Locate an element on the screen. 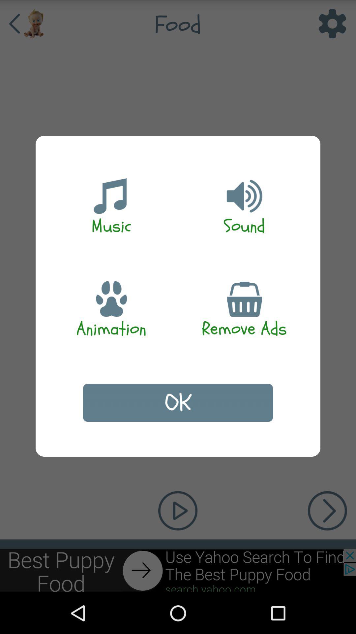 This screenshot has height=634, width=356. select app below the animation item is located at coordinates (178, 403).